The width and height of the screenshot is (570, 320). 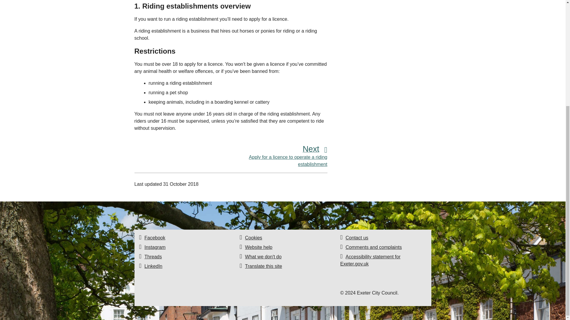 What do you see at coordinates (357, 238) in the screenshot?
I see `Contact us` at bounding box center [357, 238].